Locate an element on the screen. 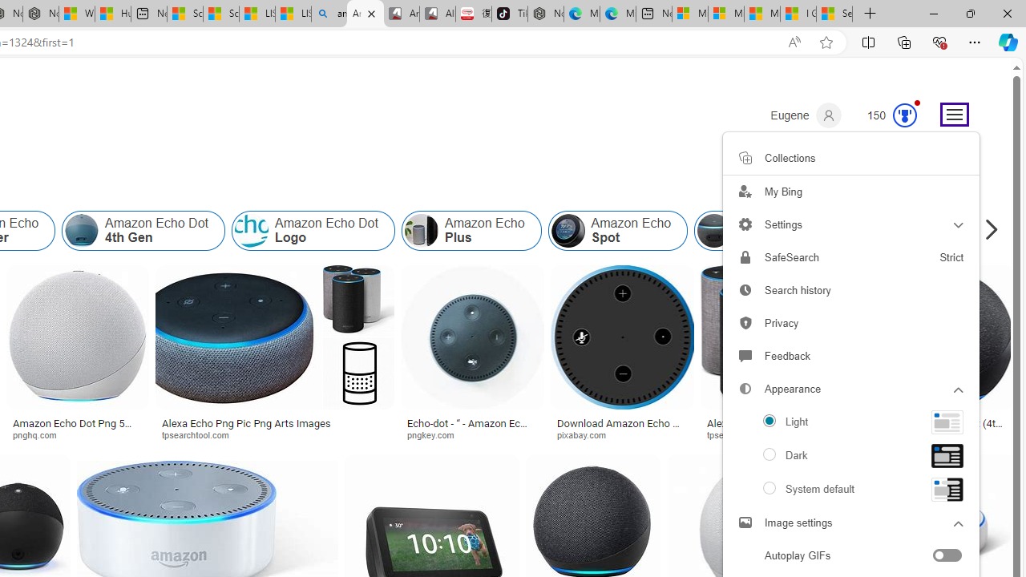 This screenshot has height=577, width=1026. Dark is located at coordinates (851, 455).